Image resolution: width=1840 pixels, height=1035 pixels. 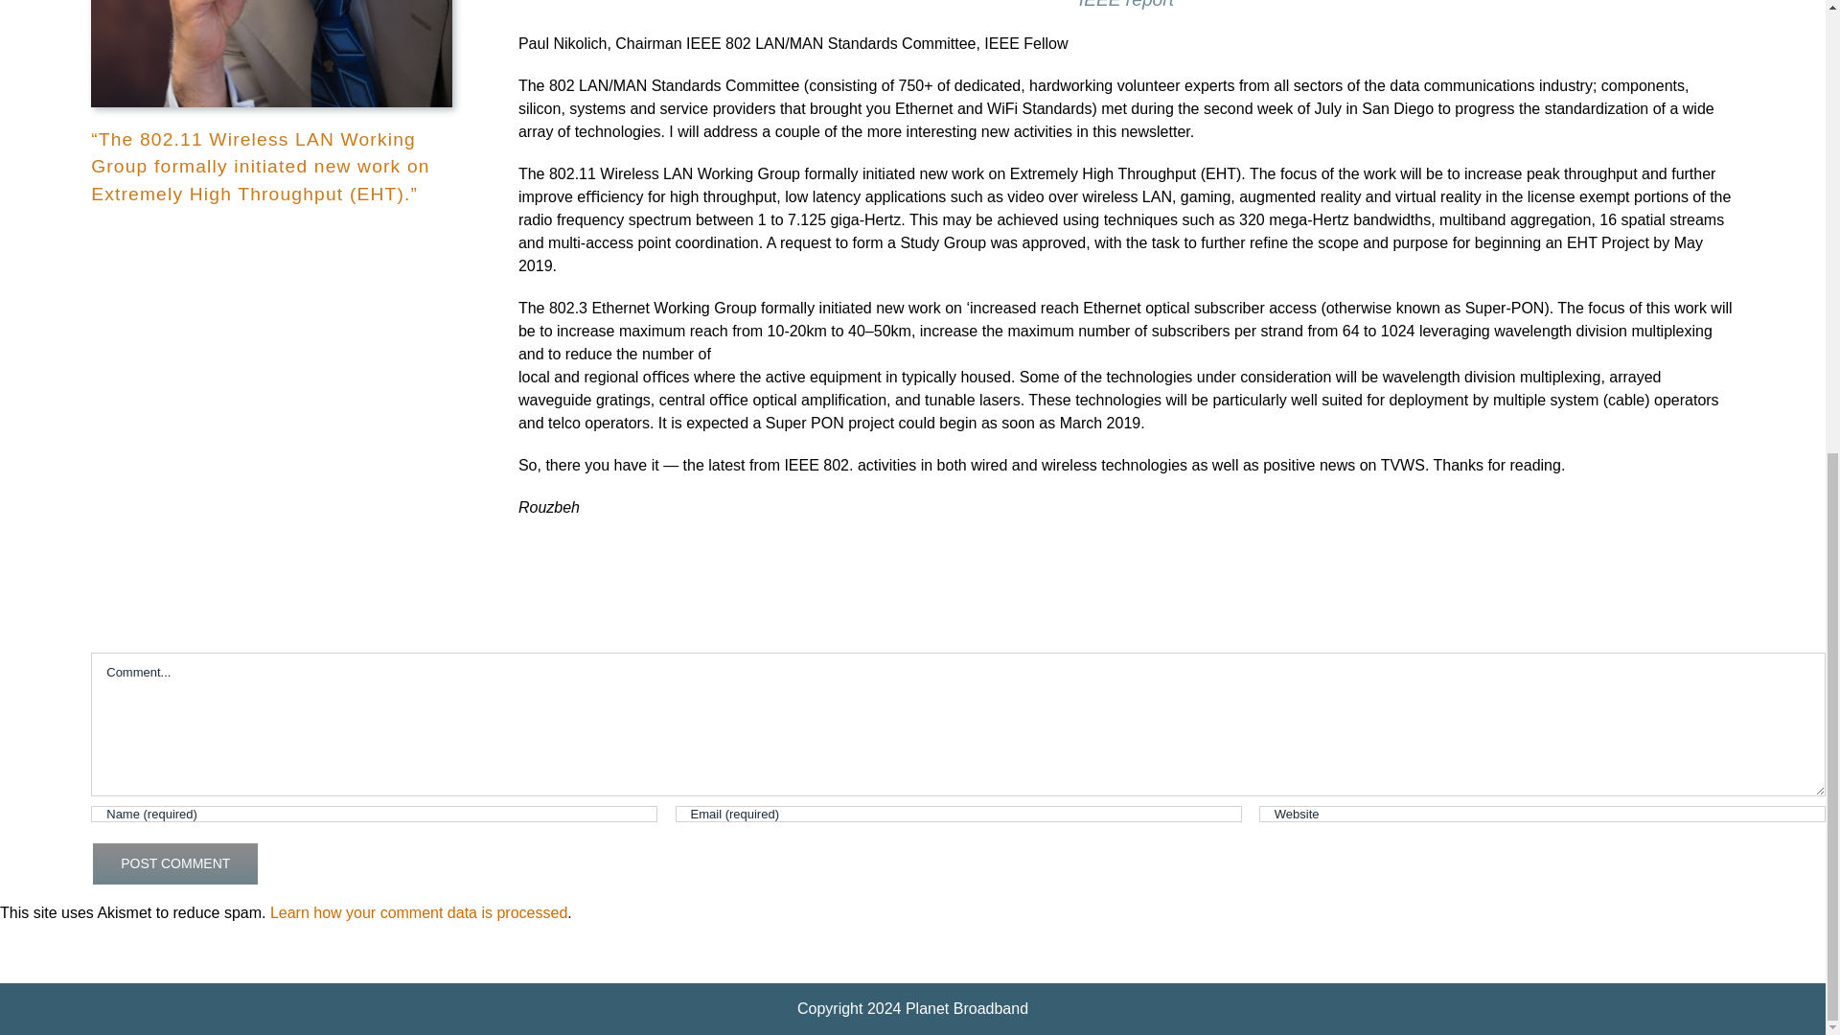 What do you see at coordinates (271, 54) in the screenshot?
I see `Dr. Rouzbeh Yassini` at bounding box center [271, 54].